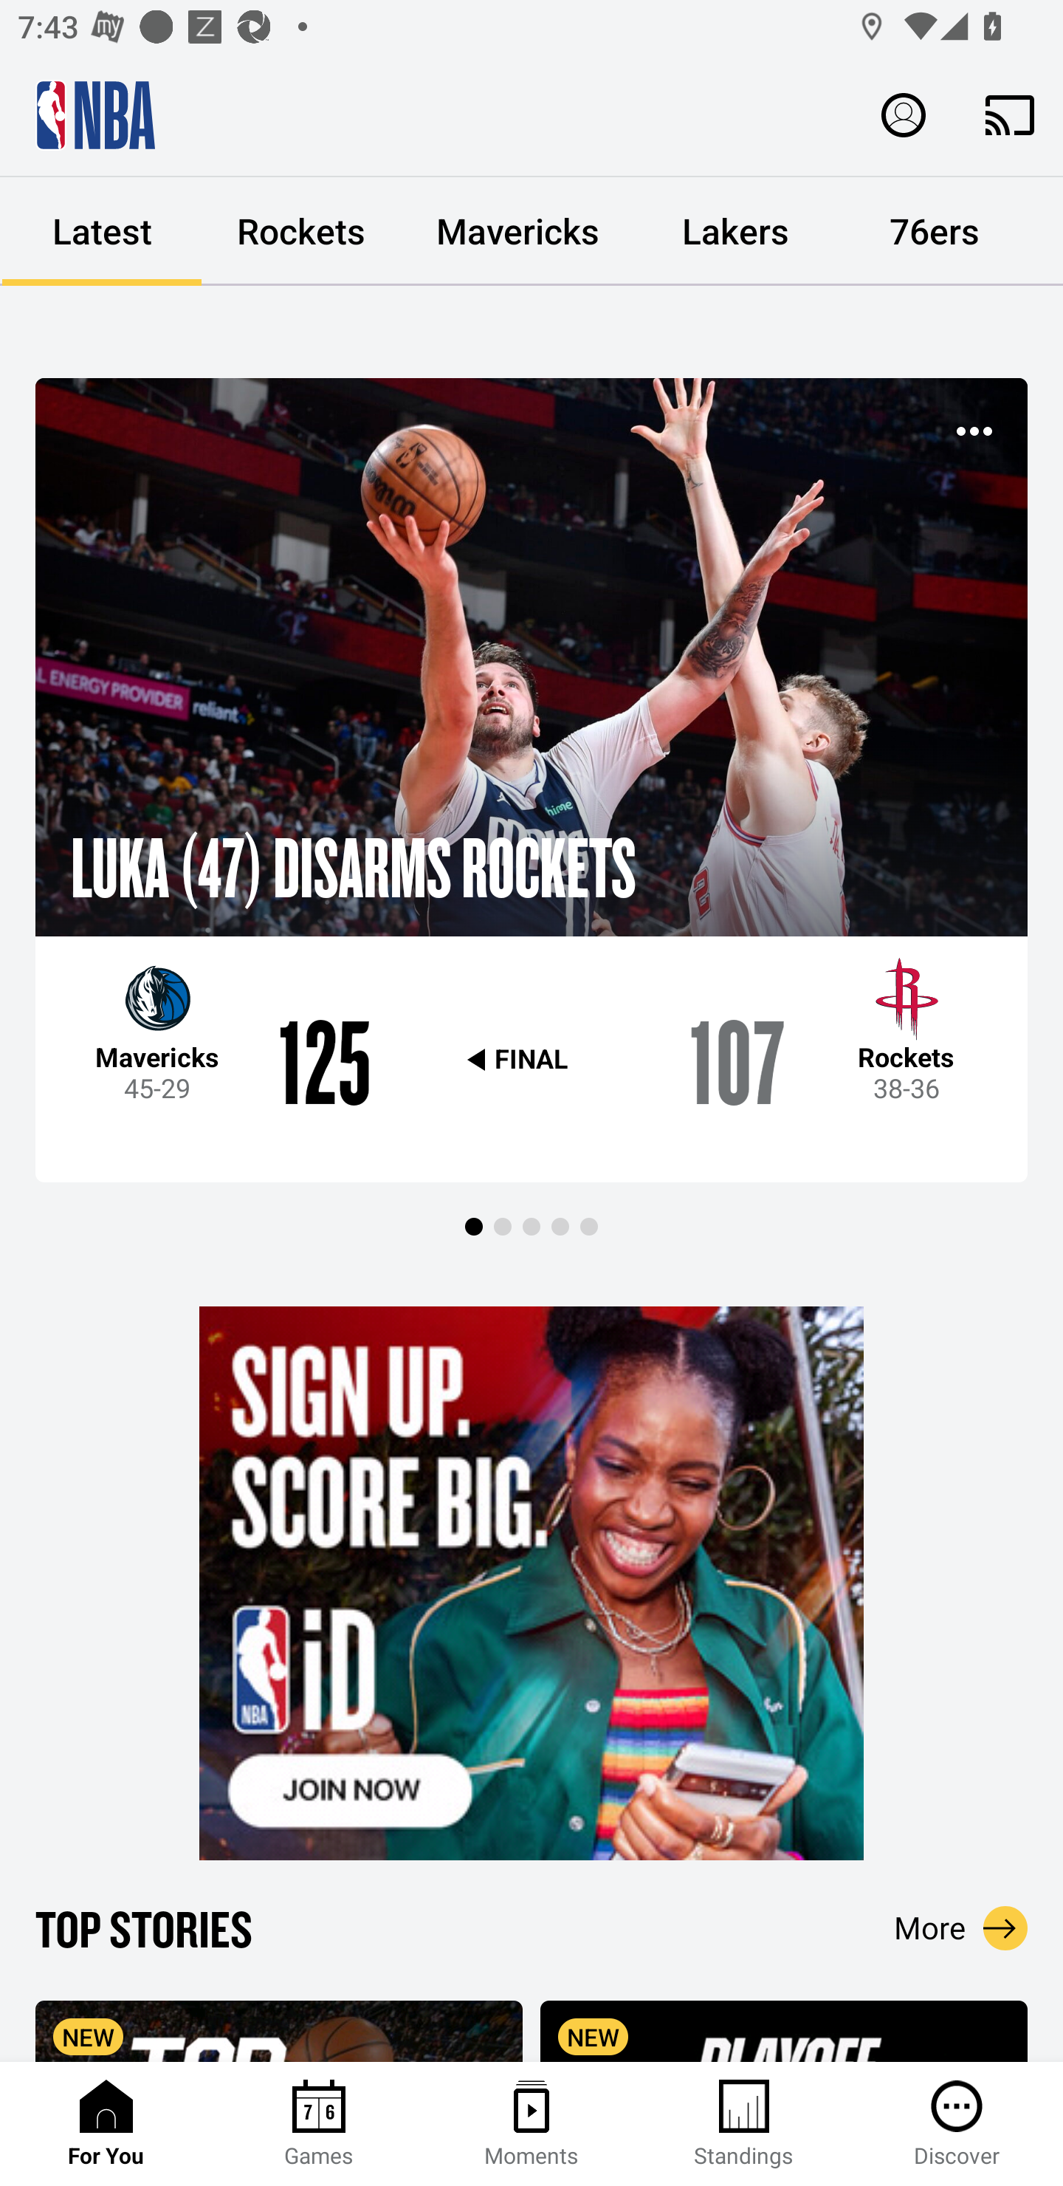 The width and height of the screenshot is (1063, 2186). What do you see at coordinates (904, 114) in the screenshot?
I see `Profile` at bounding box center [904, 114].